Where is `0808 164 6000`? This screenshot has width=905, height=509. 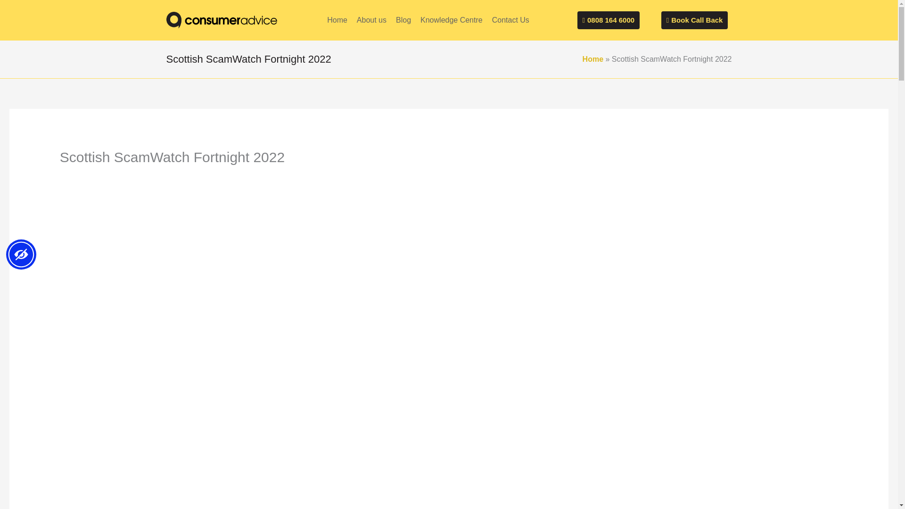 0808 164 6000 is located at coordinates (608, 20).